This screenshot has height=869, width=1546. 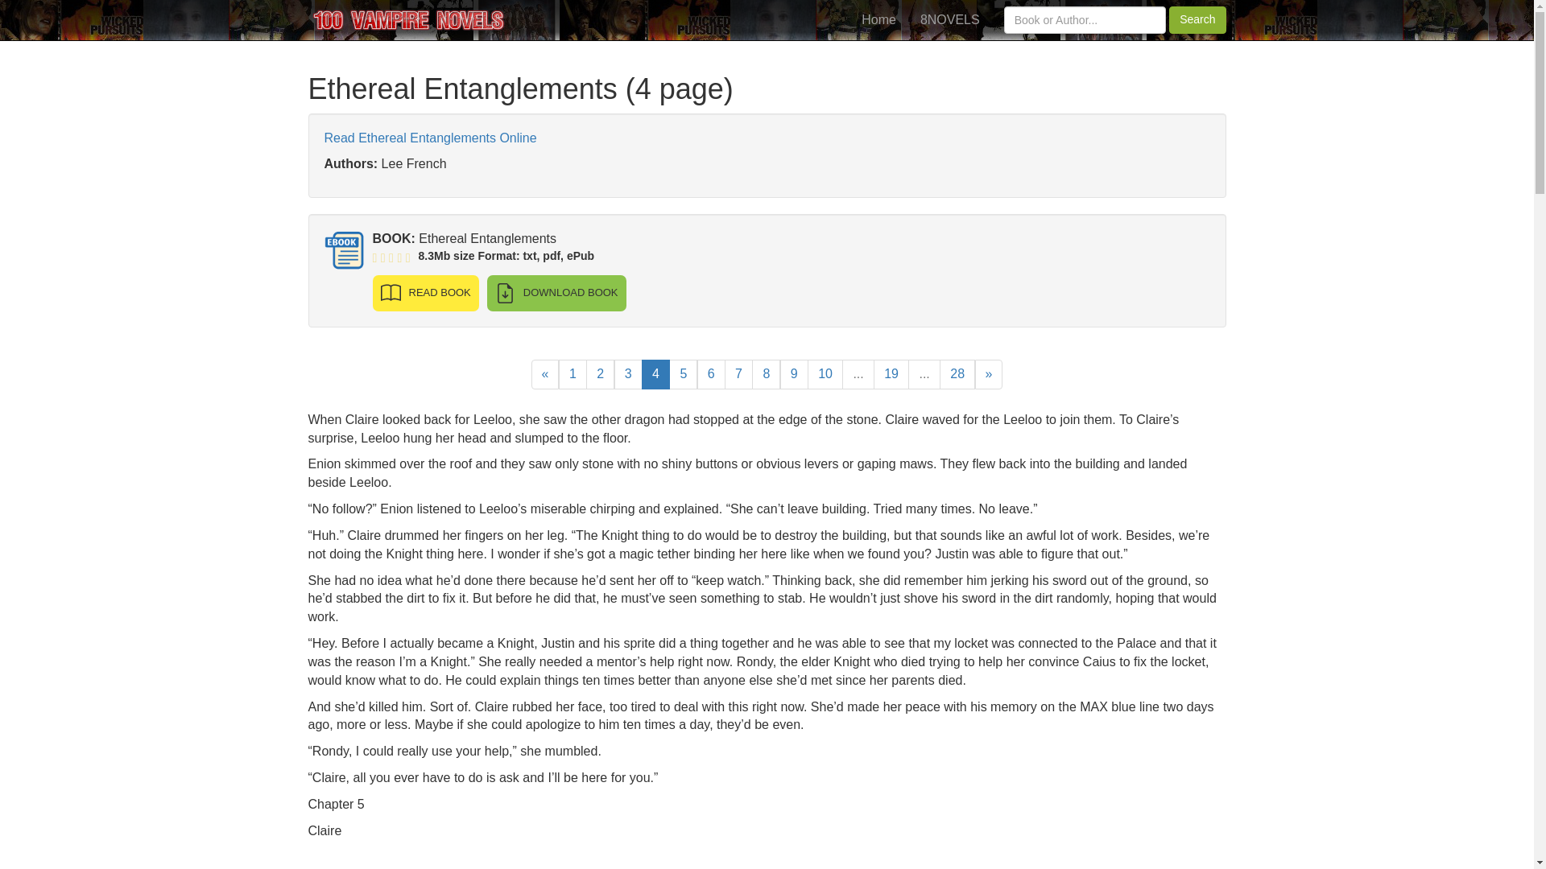 I want to click on DOWNLOAD BOOK, so click(x=556, y=293).